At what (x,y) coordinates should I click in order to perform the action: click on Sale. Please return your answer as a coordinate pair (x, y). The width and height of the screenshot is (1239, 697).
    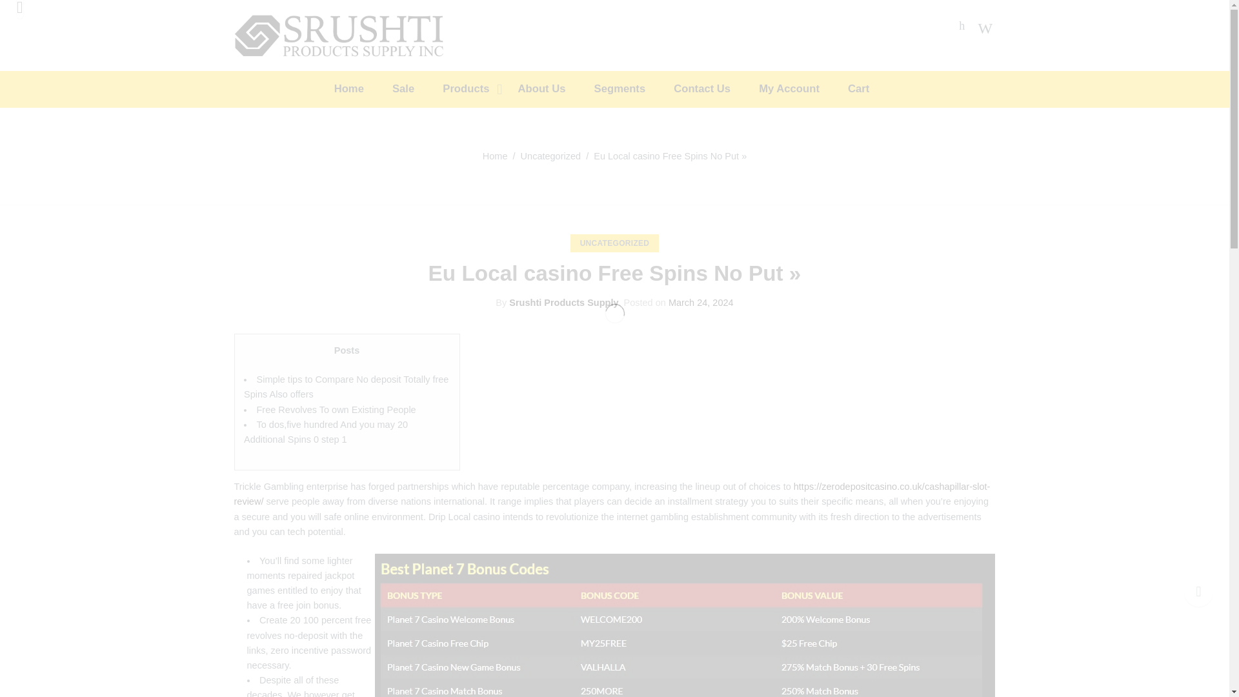
    Looking at the image, I should click on (416, 89).